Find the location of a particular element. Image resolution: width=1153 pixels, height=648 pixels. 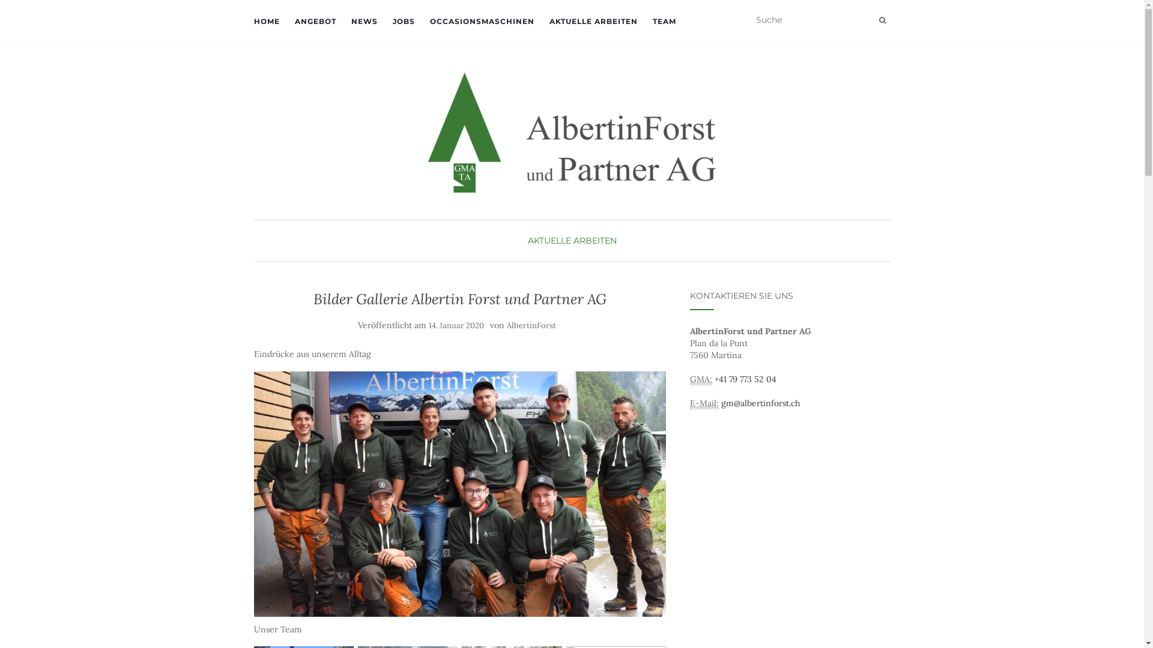

JOBS is located at coordinates (404, 22).